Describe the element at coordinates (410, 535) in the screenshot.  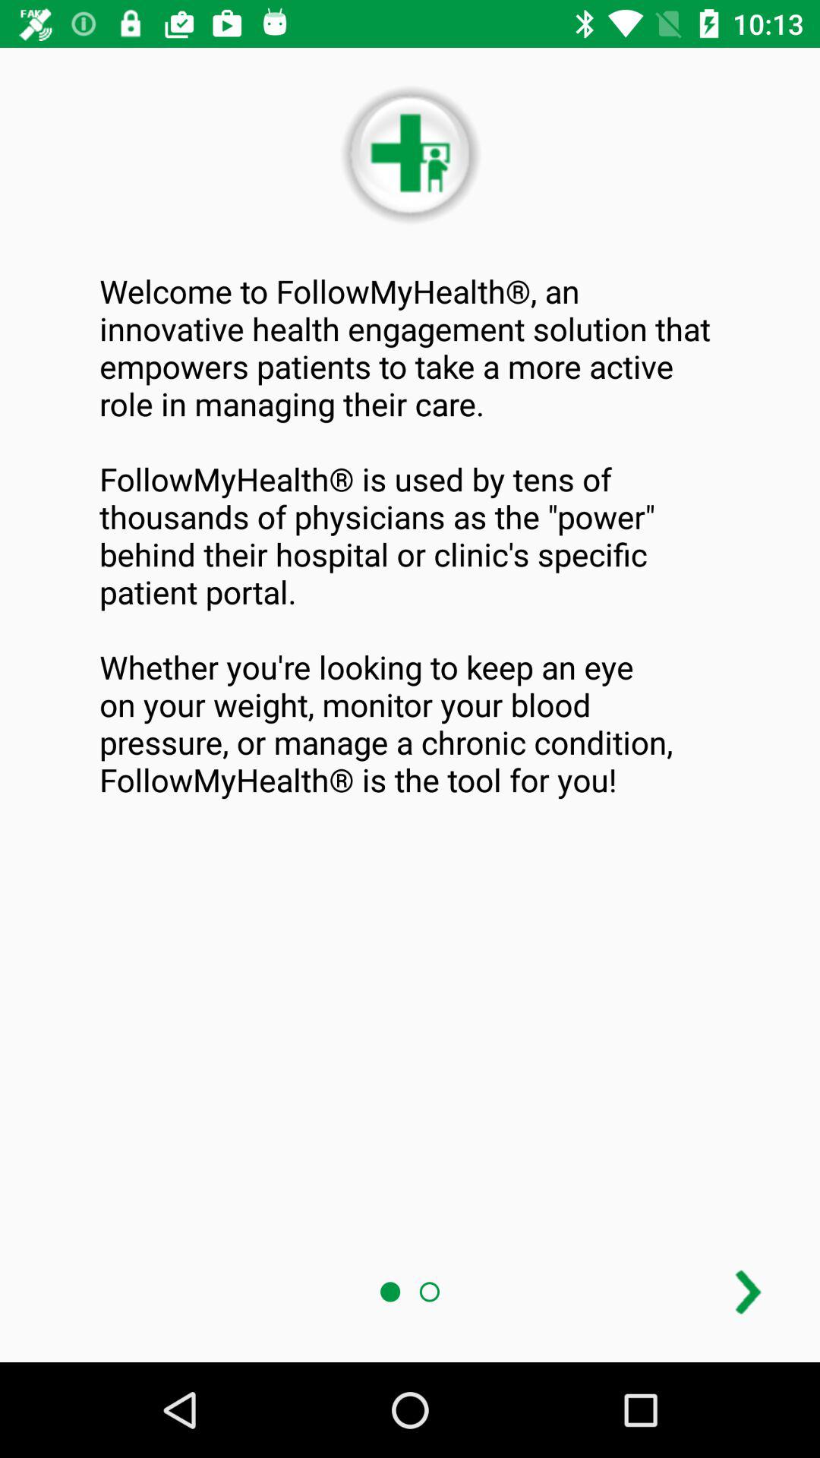
I see `choose the welcome to followmyhealth item` at that location.